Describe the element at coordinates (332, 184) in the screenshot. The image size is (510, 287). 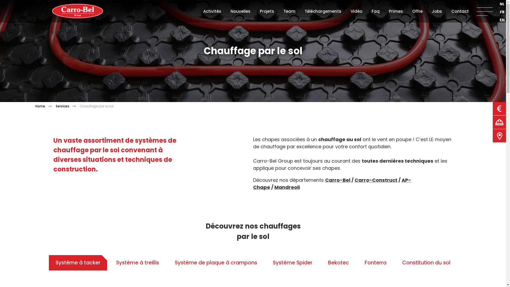
I see `AP-Chape` at that location.